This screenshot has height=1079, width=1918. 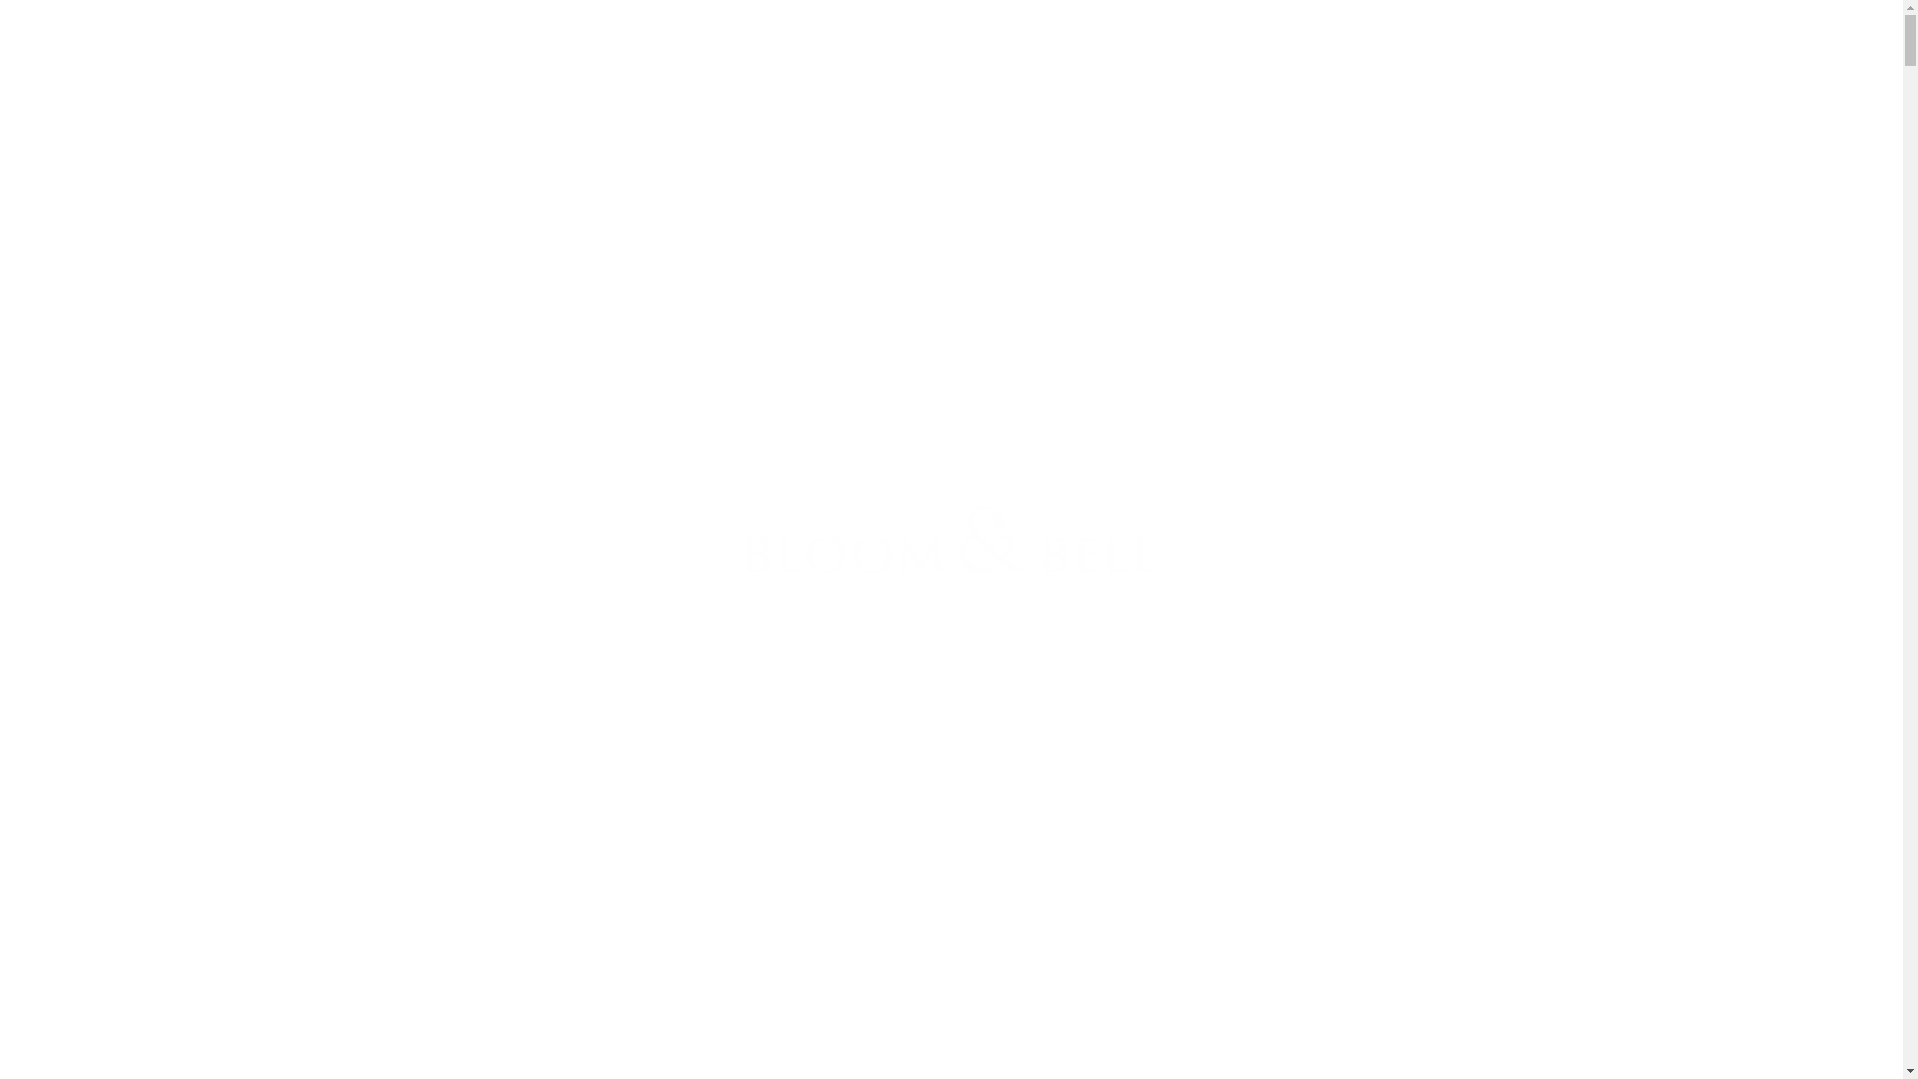 What do you see at coordinates (1417, 50) in the screenshot?
I see `Blog` at bounding box center [1417, 50].